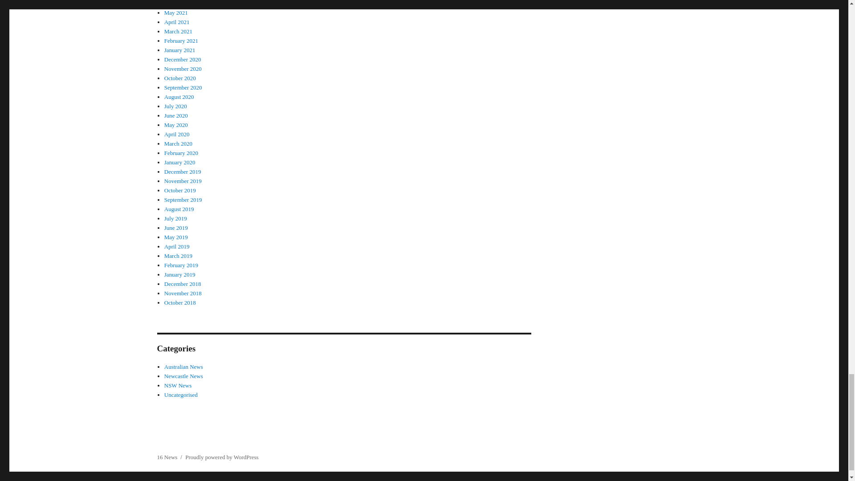 The width and height of the screenshot is (855, 481). What do you see at coordinates (178, 385) in the screenshot?
I see `News Happening in NSW` at bounding box center [178, 385].